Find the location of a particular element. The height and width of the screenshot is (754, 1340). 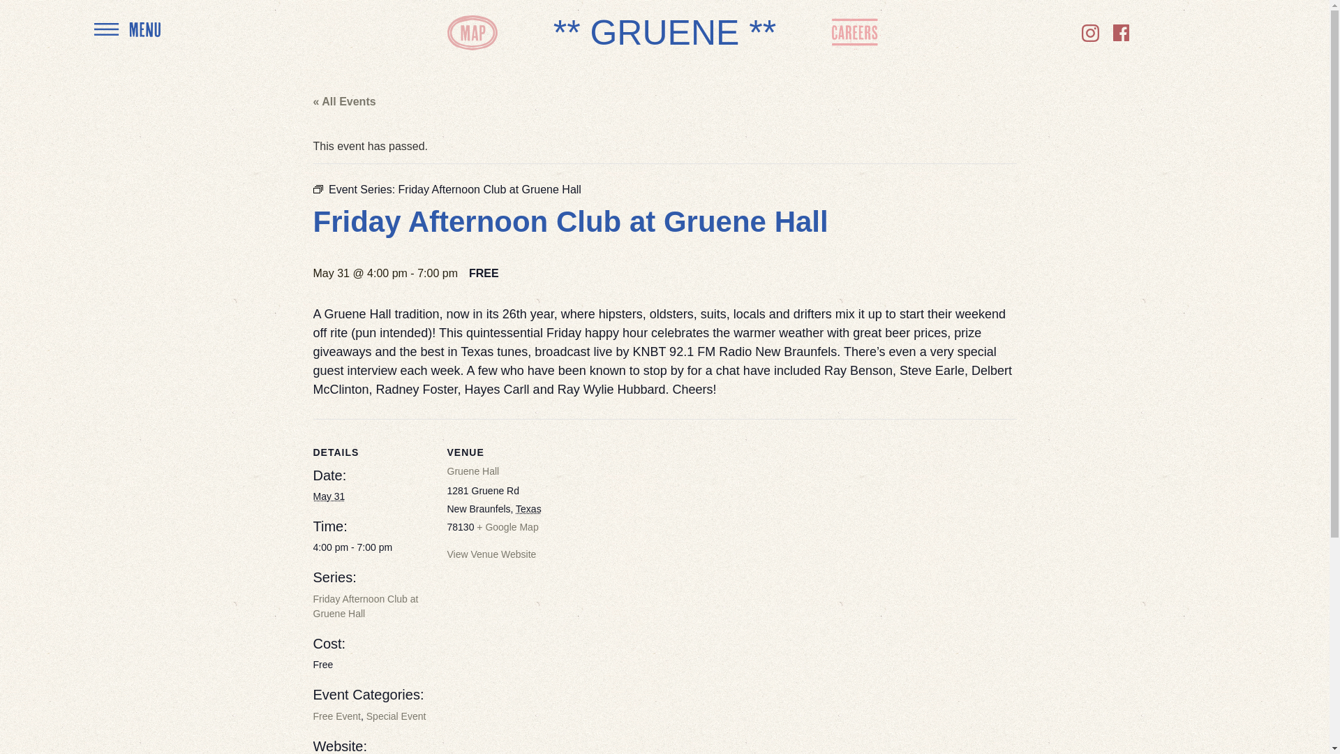

Friday Afternoon Club at Gruene Hall is located at coordinates (490, 189).